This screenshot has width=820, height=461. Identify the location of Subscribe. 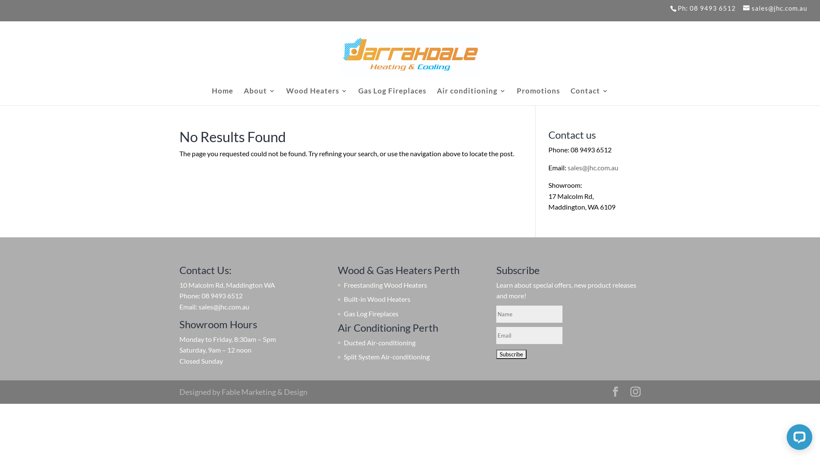
(512, 354).